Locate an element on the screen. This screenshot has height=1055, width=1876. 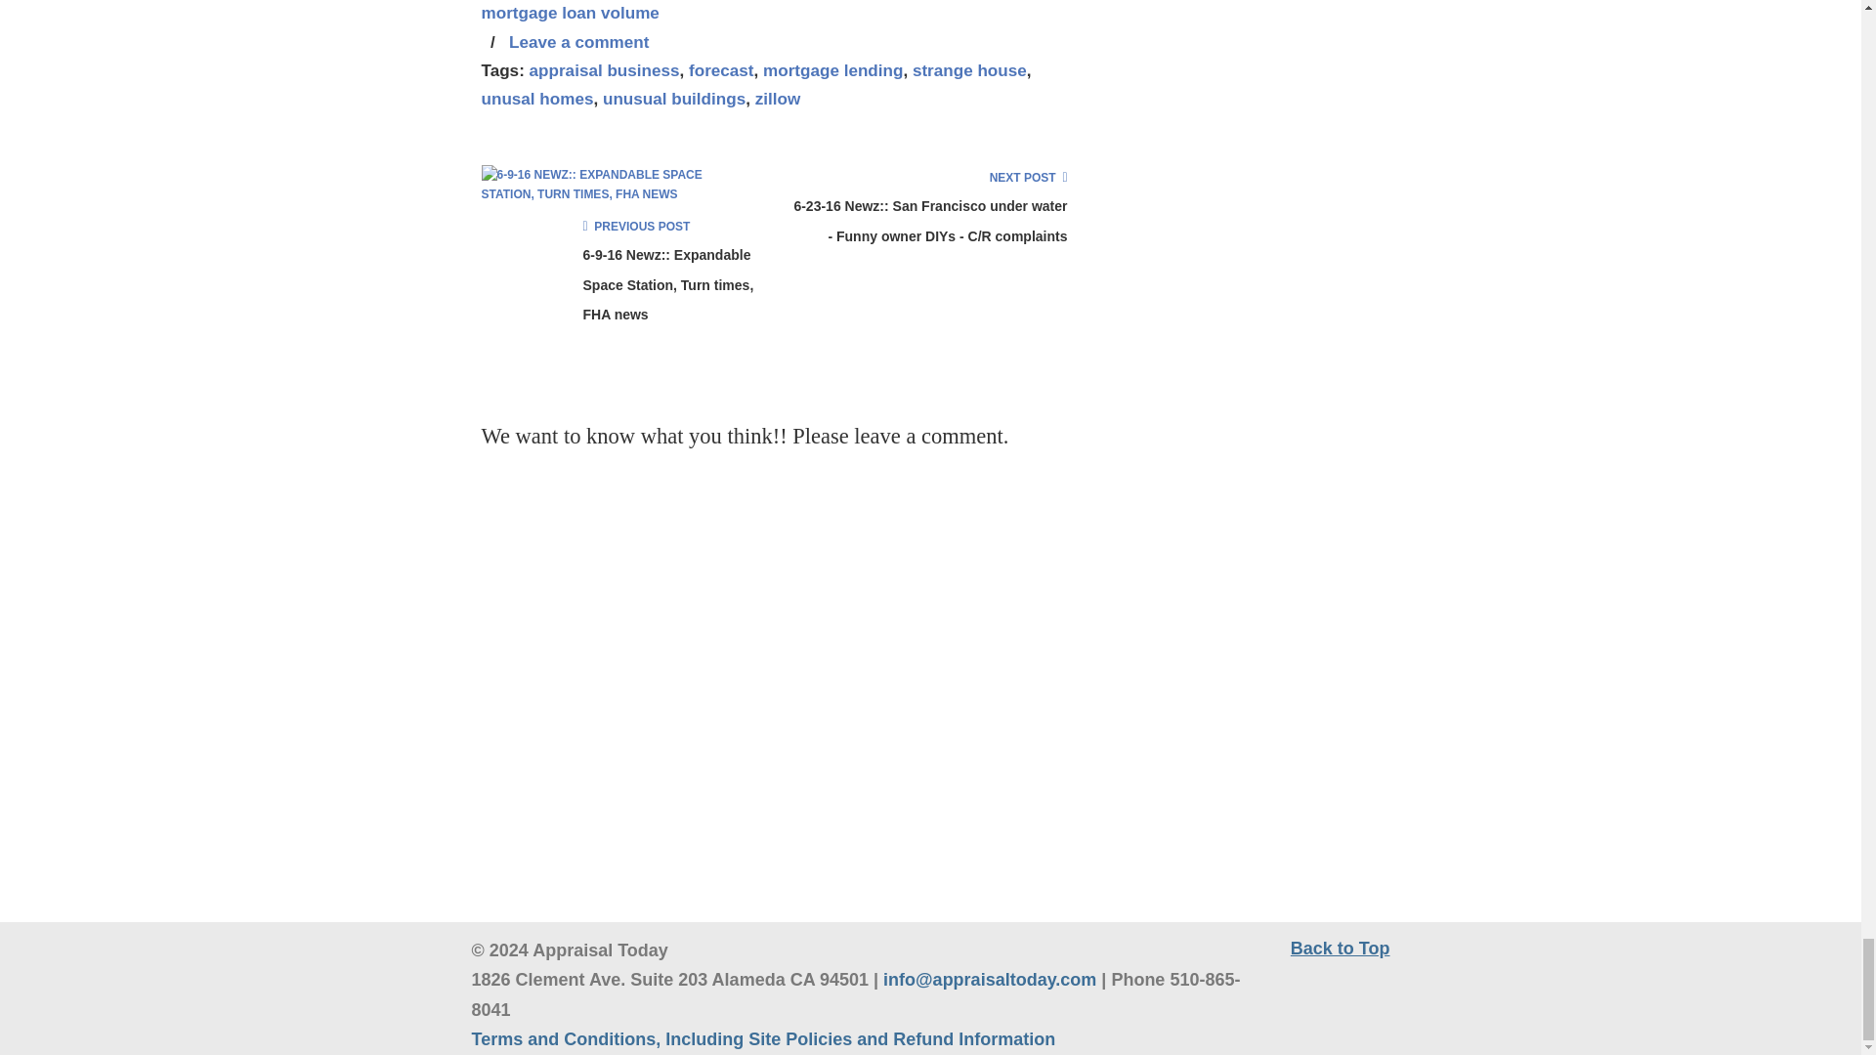
forecast is located at coordinates (721, 70).